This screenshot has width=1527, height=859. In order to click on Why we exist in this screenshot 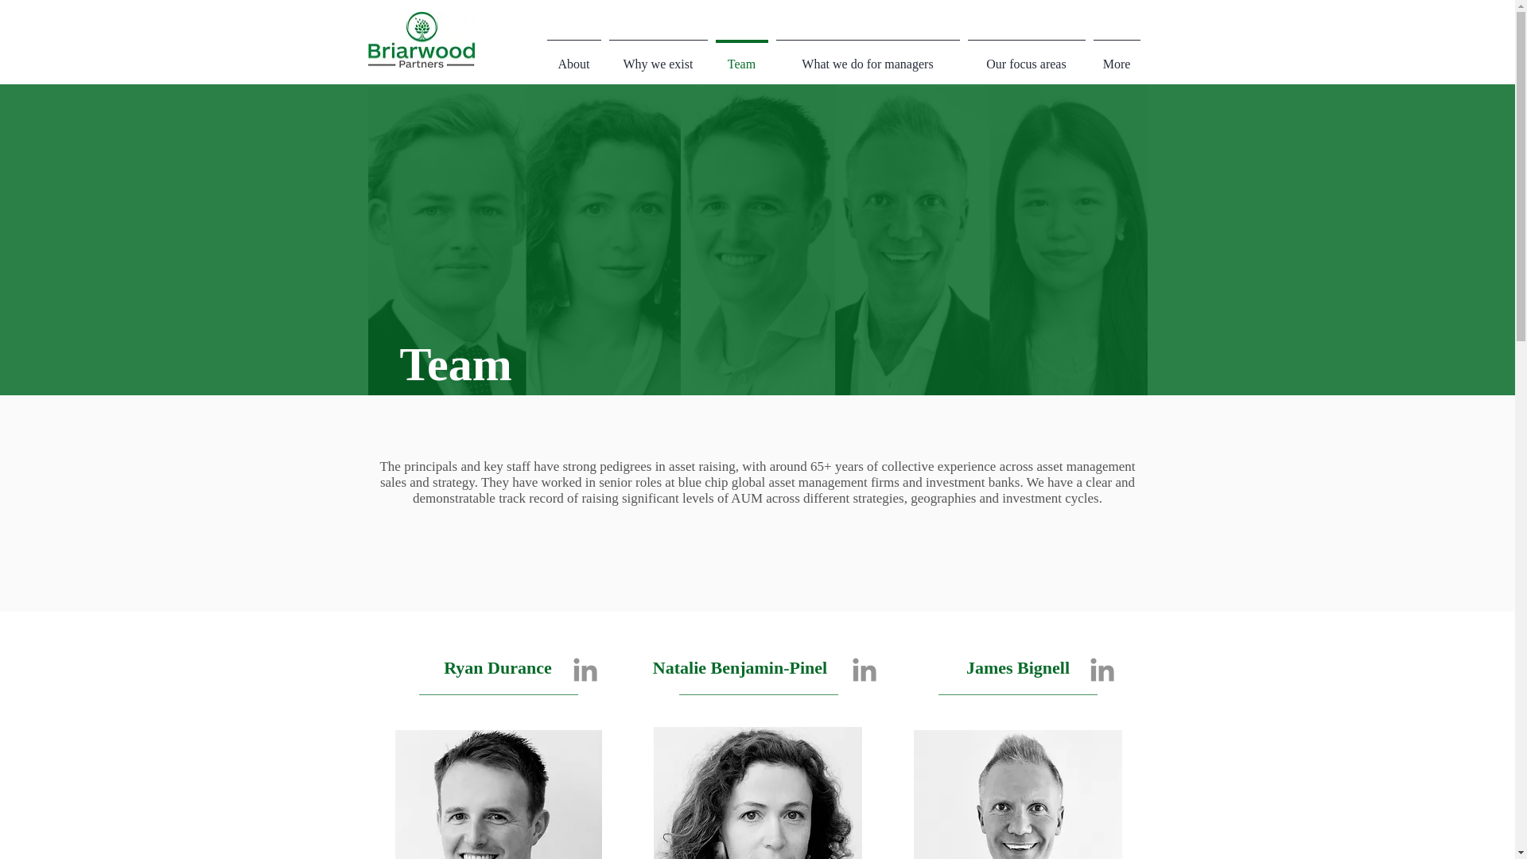, I will do `click(658, 56)`.